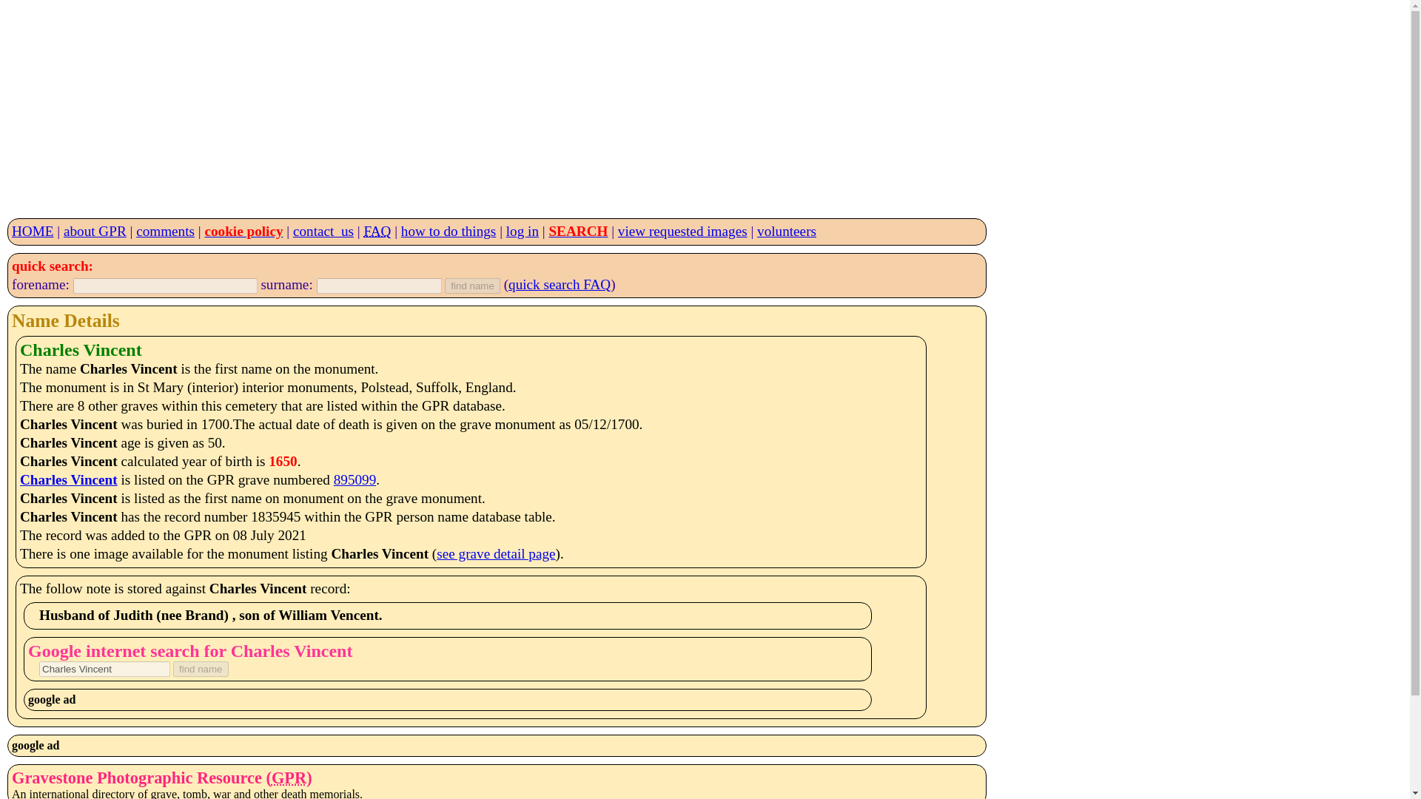  Describe the element at coordinates (786, 231) in the screenshot. I see `volunteers` at that location.